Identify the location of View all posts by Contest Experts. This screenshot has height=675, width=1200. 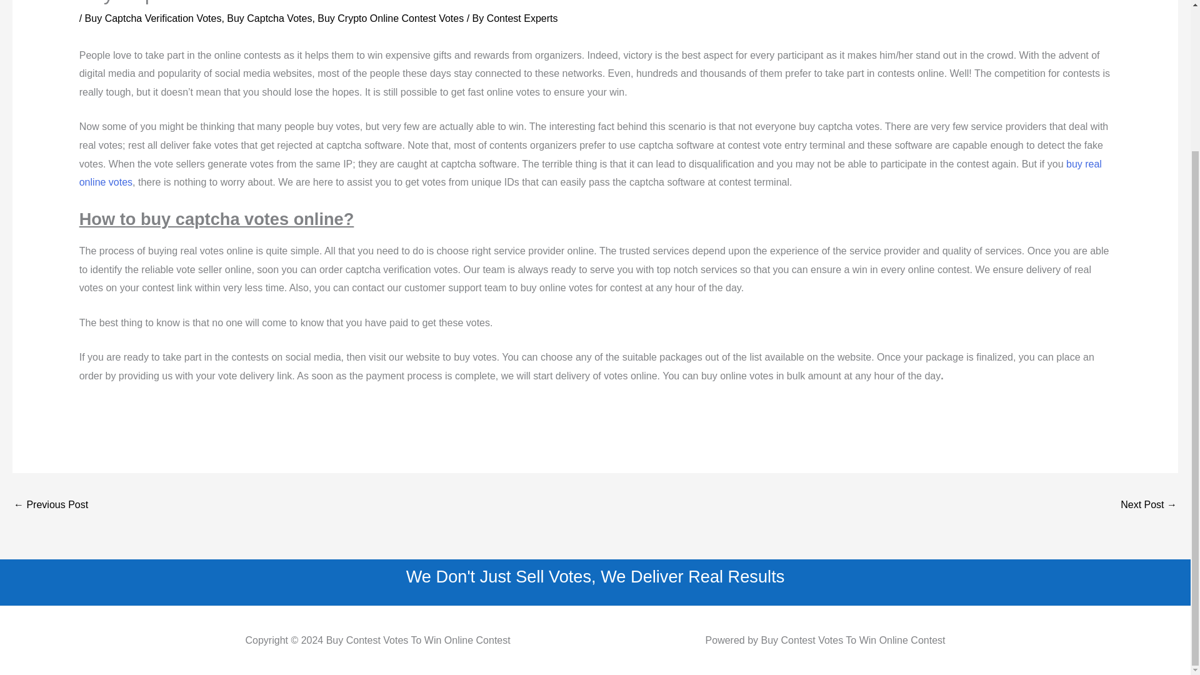
(522, 17).